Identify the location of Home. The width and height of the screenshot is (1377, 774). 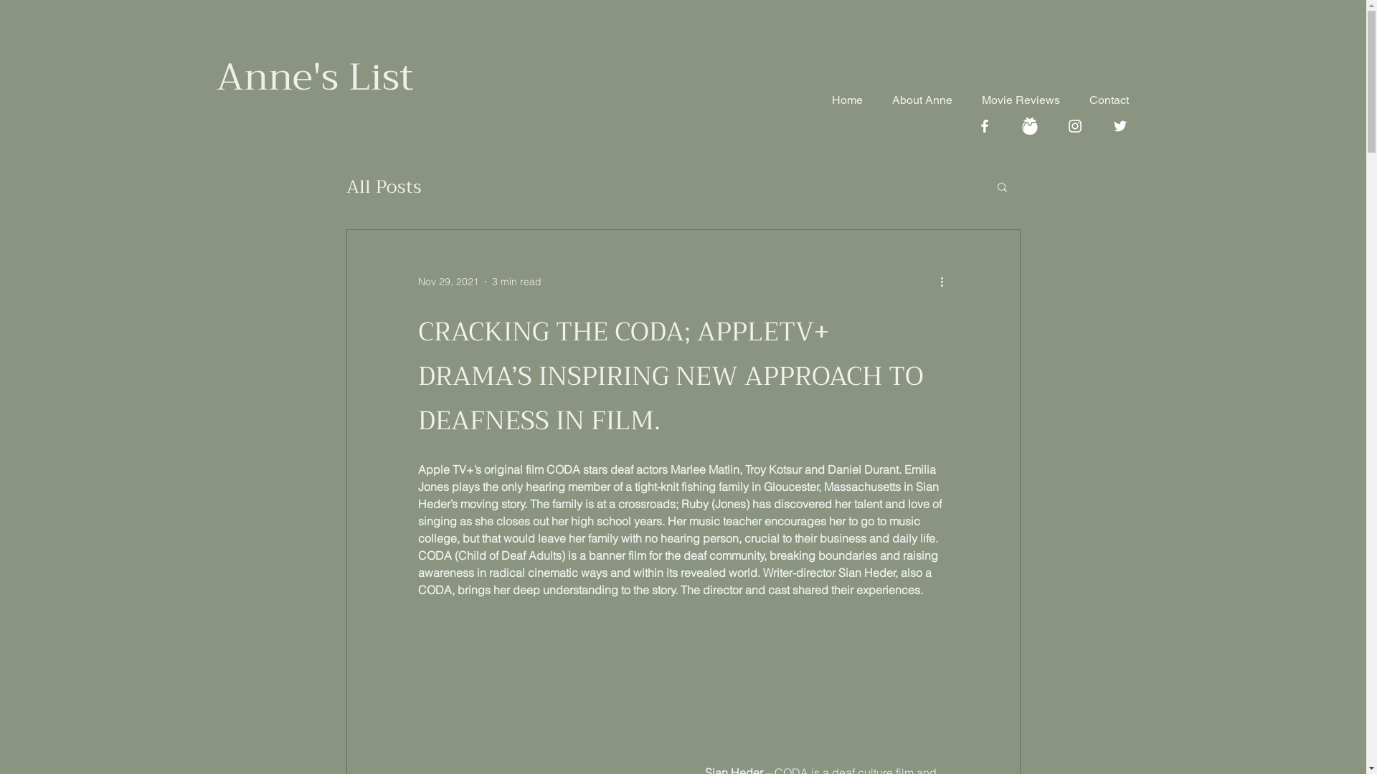
(839, 100).